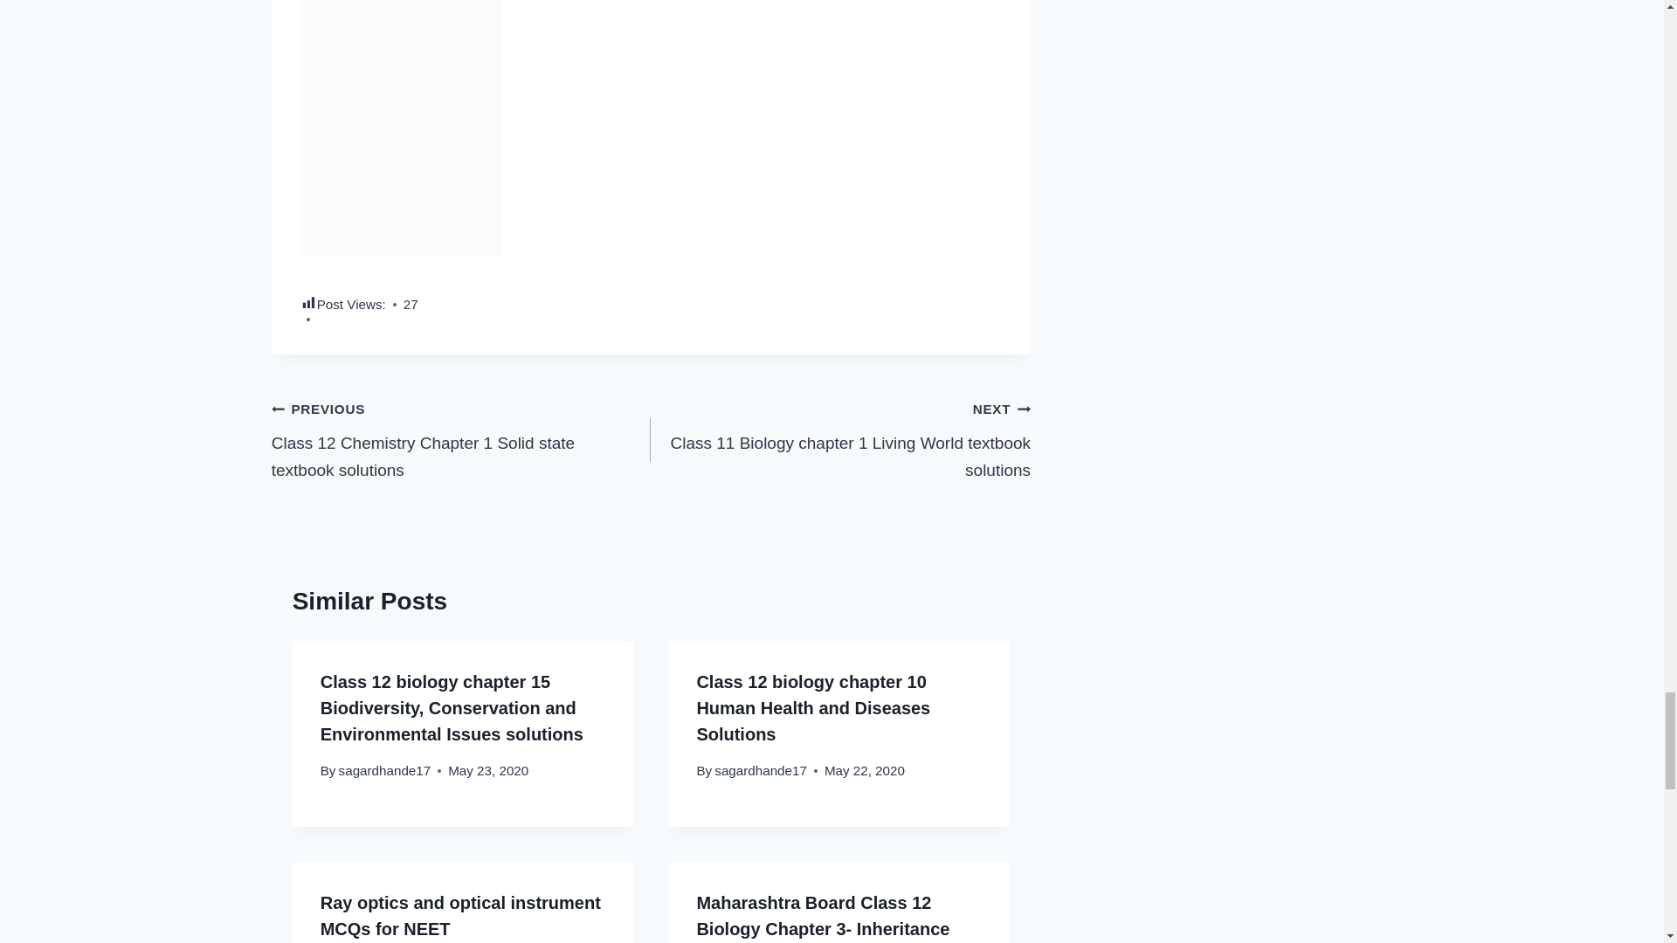 The image size is (1677, 943). I want to click on sagardhande17, so click(384, 770).